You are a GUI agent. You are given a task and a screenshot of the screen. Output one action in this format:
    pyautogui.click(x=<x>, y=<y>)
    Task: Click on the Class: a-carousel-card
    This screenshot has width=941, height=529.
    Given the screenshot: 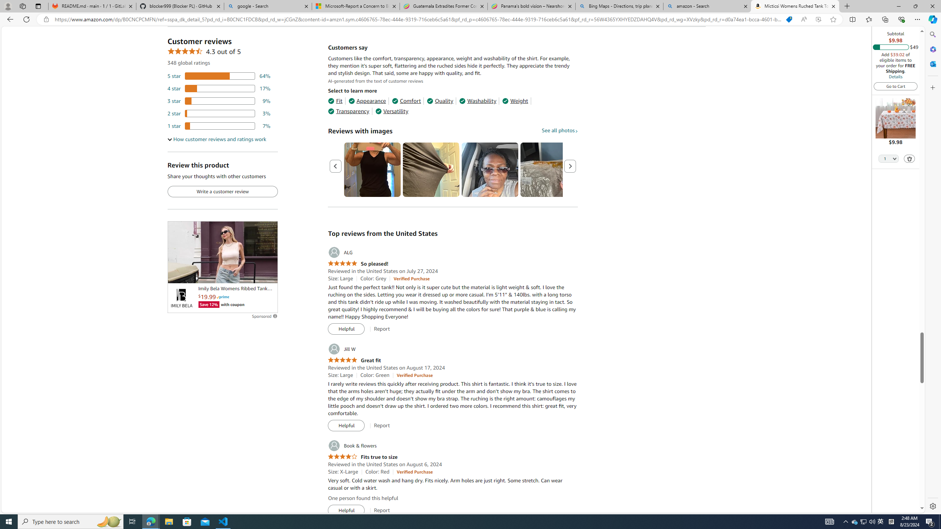 What is the action you would take?
    pyautogui.click(x=490, y=170)
    